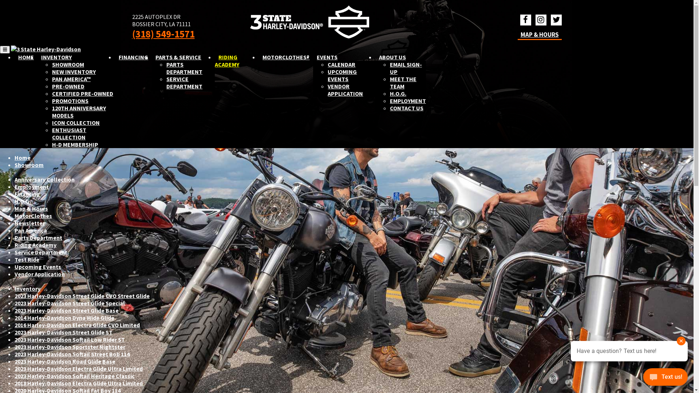 Image resolution: width=699 pixels, height=393 pixels. Describe the element at coordinates (29, 165) in the screenshot. I see `Showroom` at that location.